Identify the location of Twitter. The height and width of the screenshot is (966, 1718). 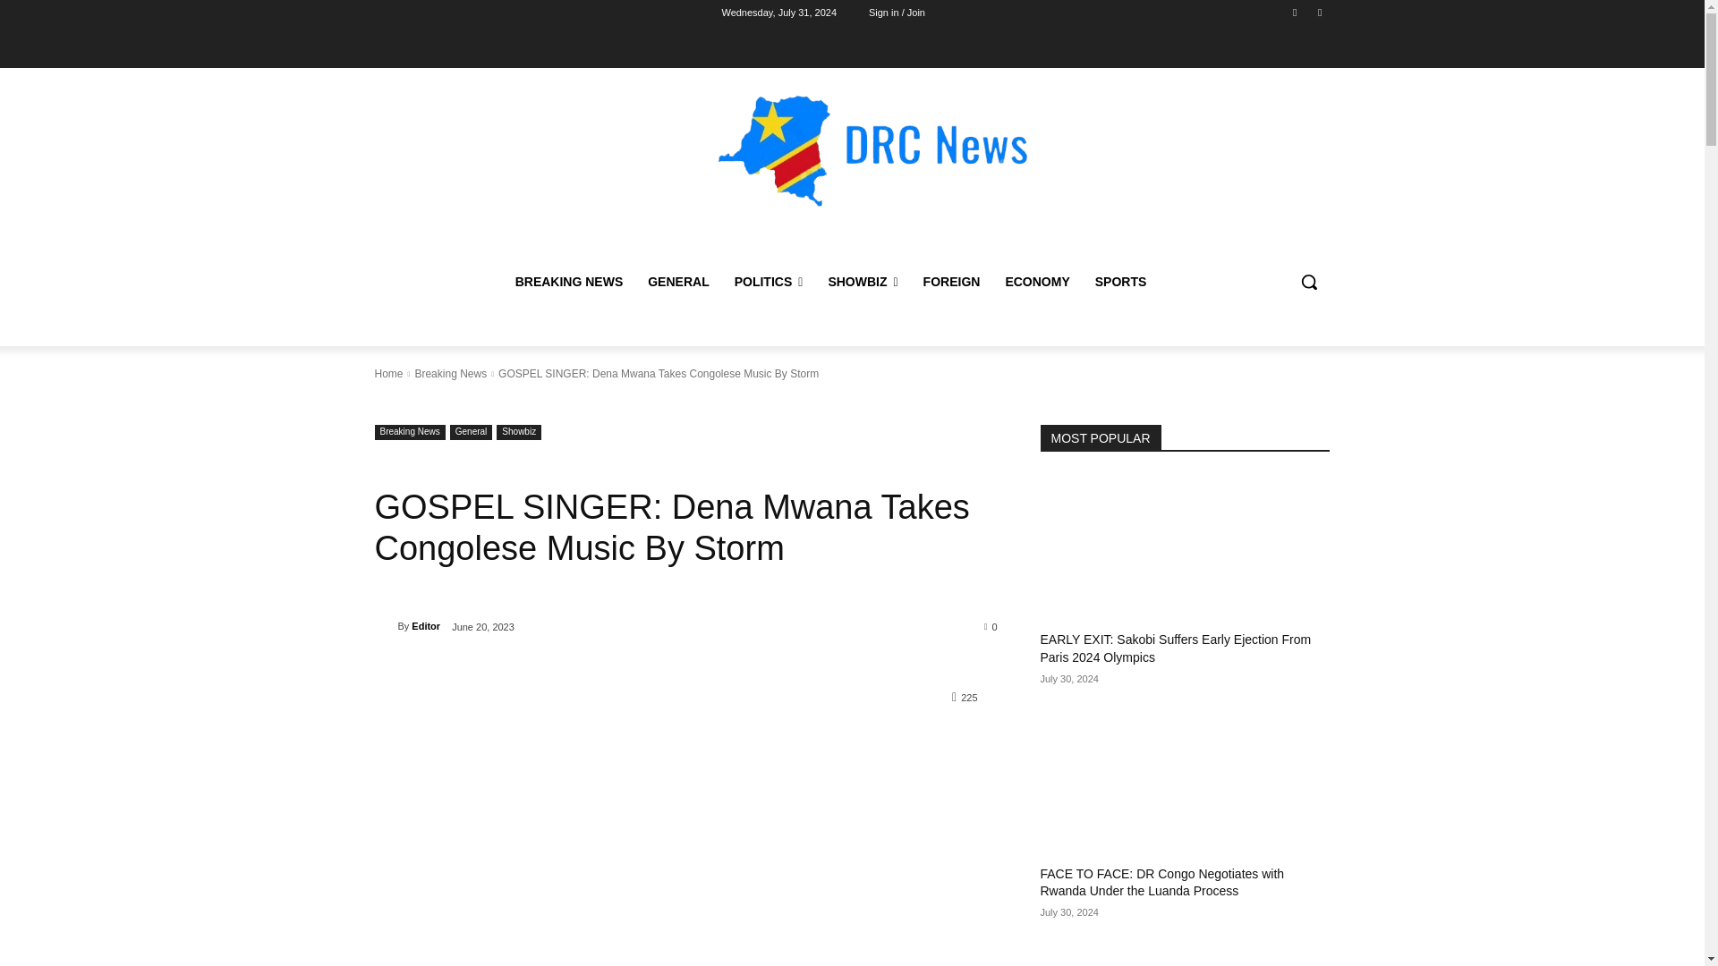
(1319, 12).